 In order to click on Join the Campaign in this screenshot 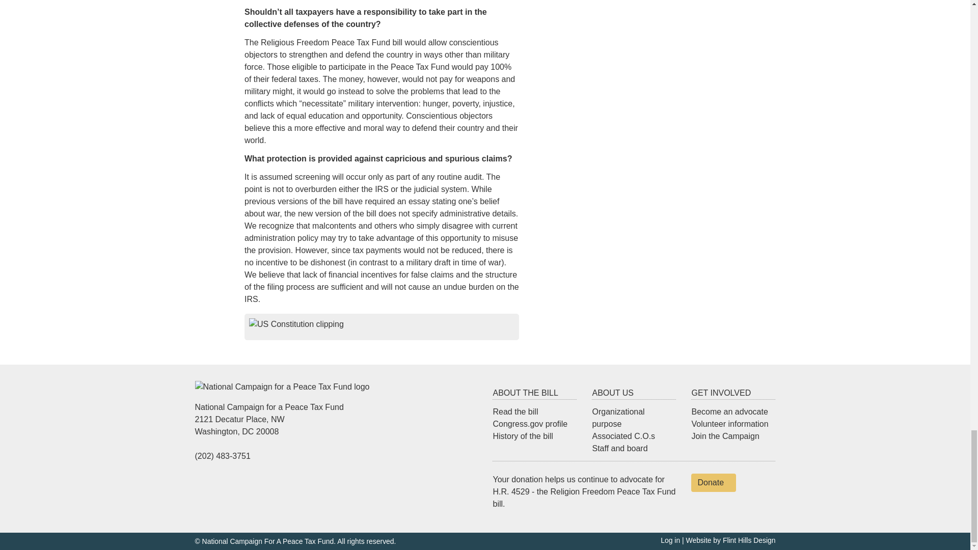, I will do `click(725, 436)`.